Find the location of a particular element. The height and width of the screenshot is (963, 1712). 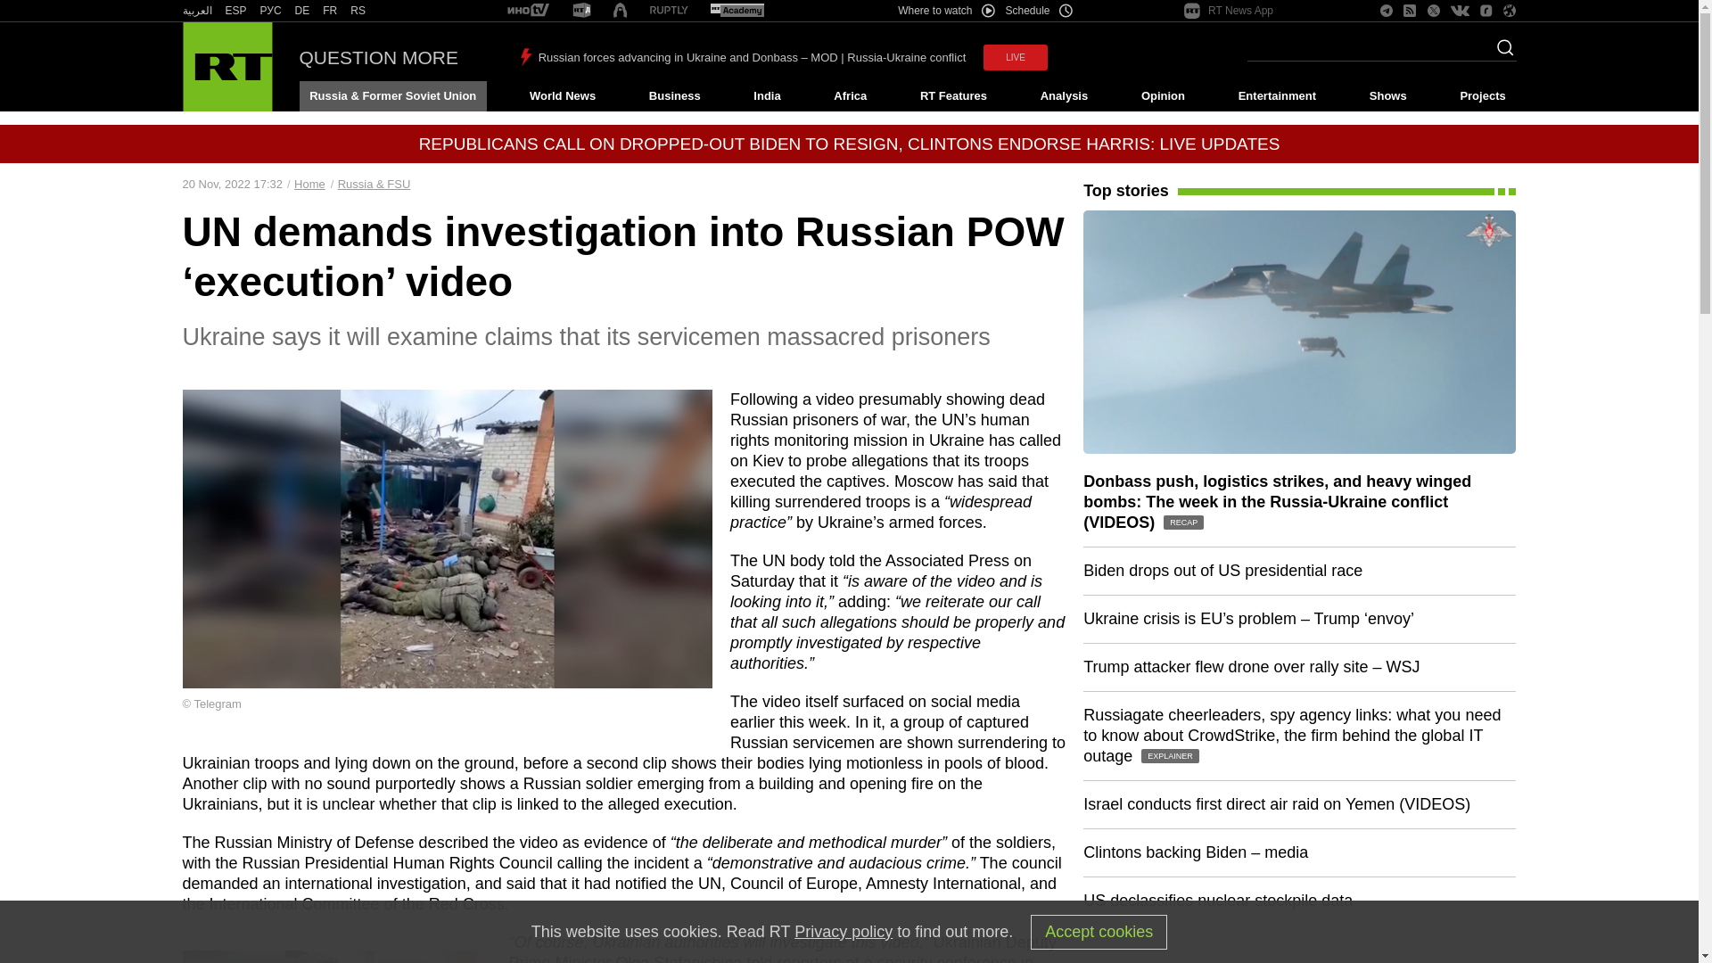

DE is located at coordinates (301, 11).